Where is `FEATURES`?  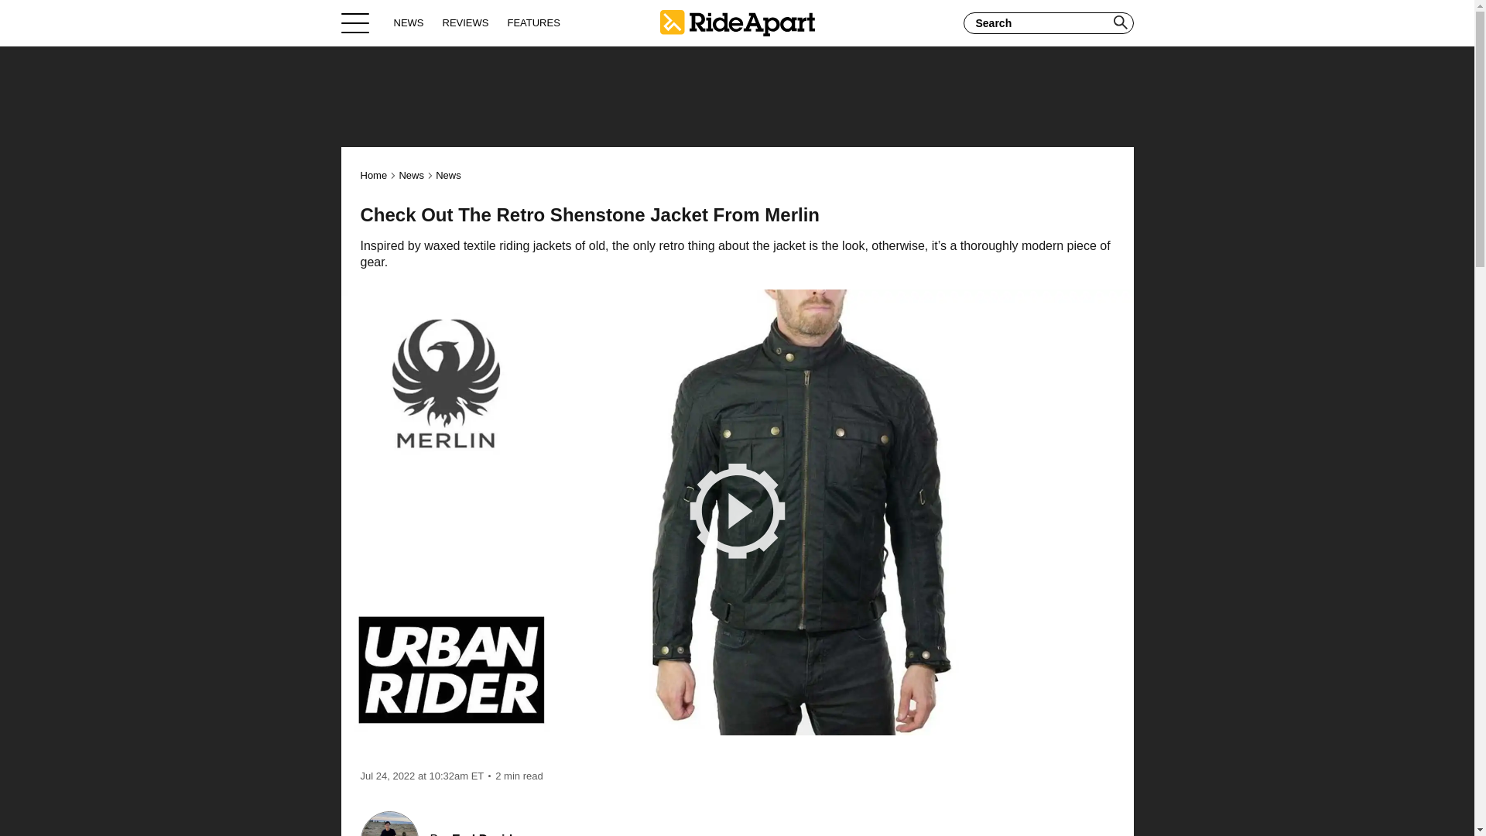
FEATURES is located at coordinates (532, 22).